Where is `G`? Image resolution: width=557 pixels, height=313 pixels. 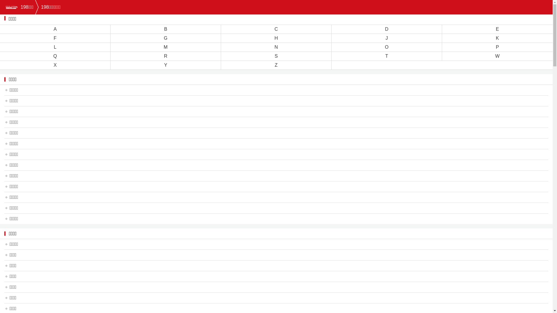 G is located at coordinates (166, 38).